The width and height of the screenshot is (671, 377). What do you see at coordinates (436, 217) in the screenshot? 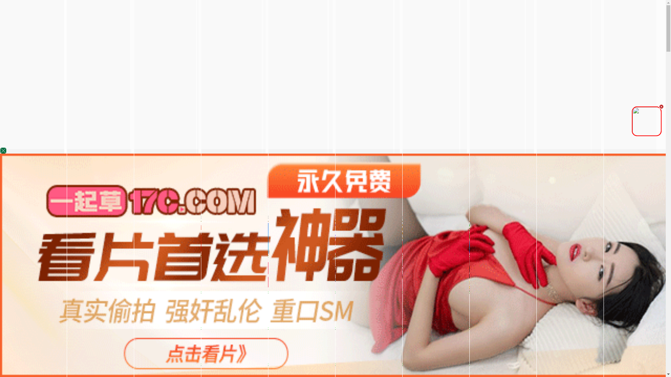
I see `|` at bounding box center [436, 217].